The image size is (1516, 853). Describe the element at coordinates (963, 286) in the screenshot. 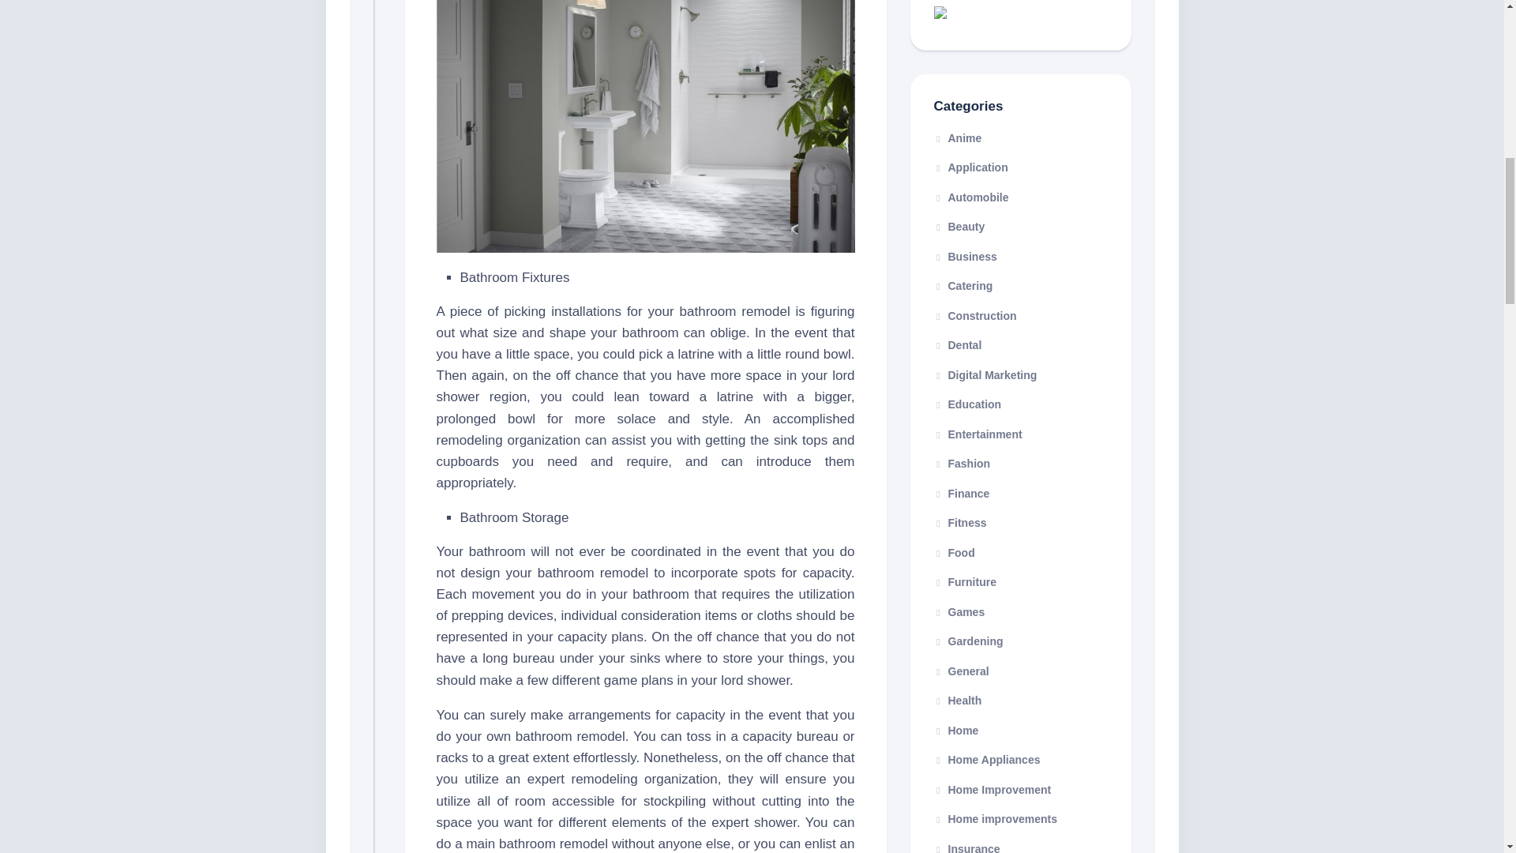

I see `Catering` at that location.